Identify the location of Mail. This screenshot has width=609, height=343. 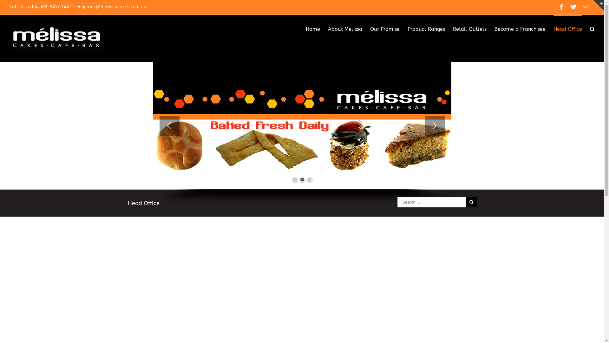
(586, 7).